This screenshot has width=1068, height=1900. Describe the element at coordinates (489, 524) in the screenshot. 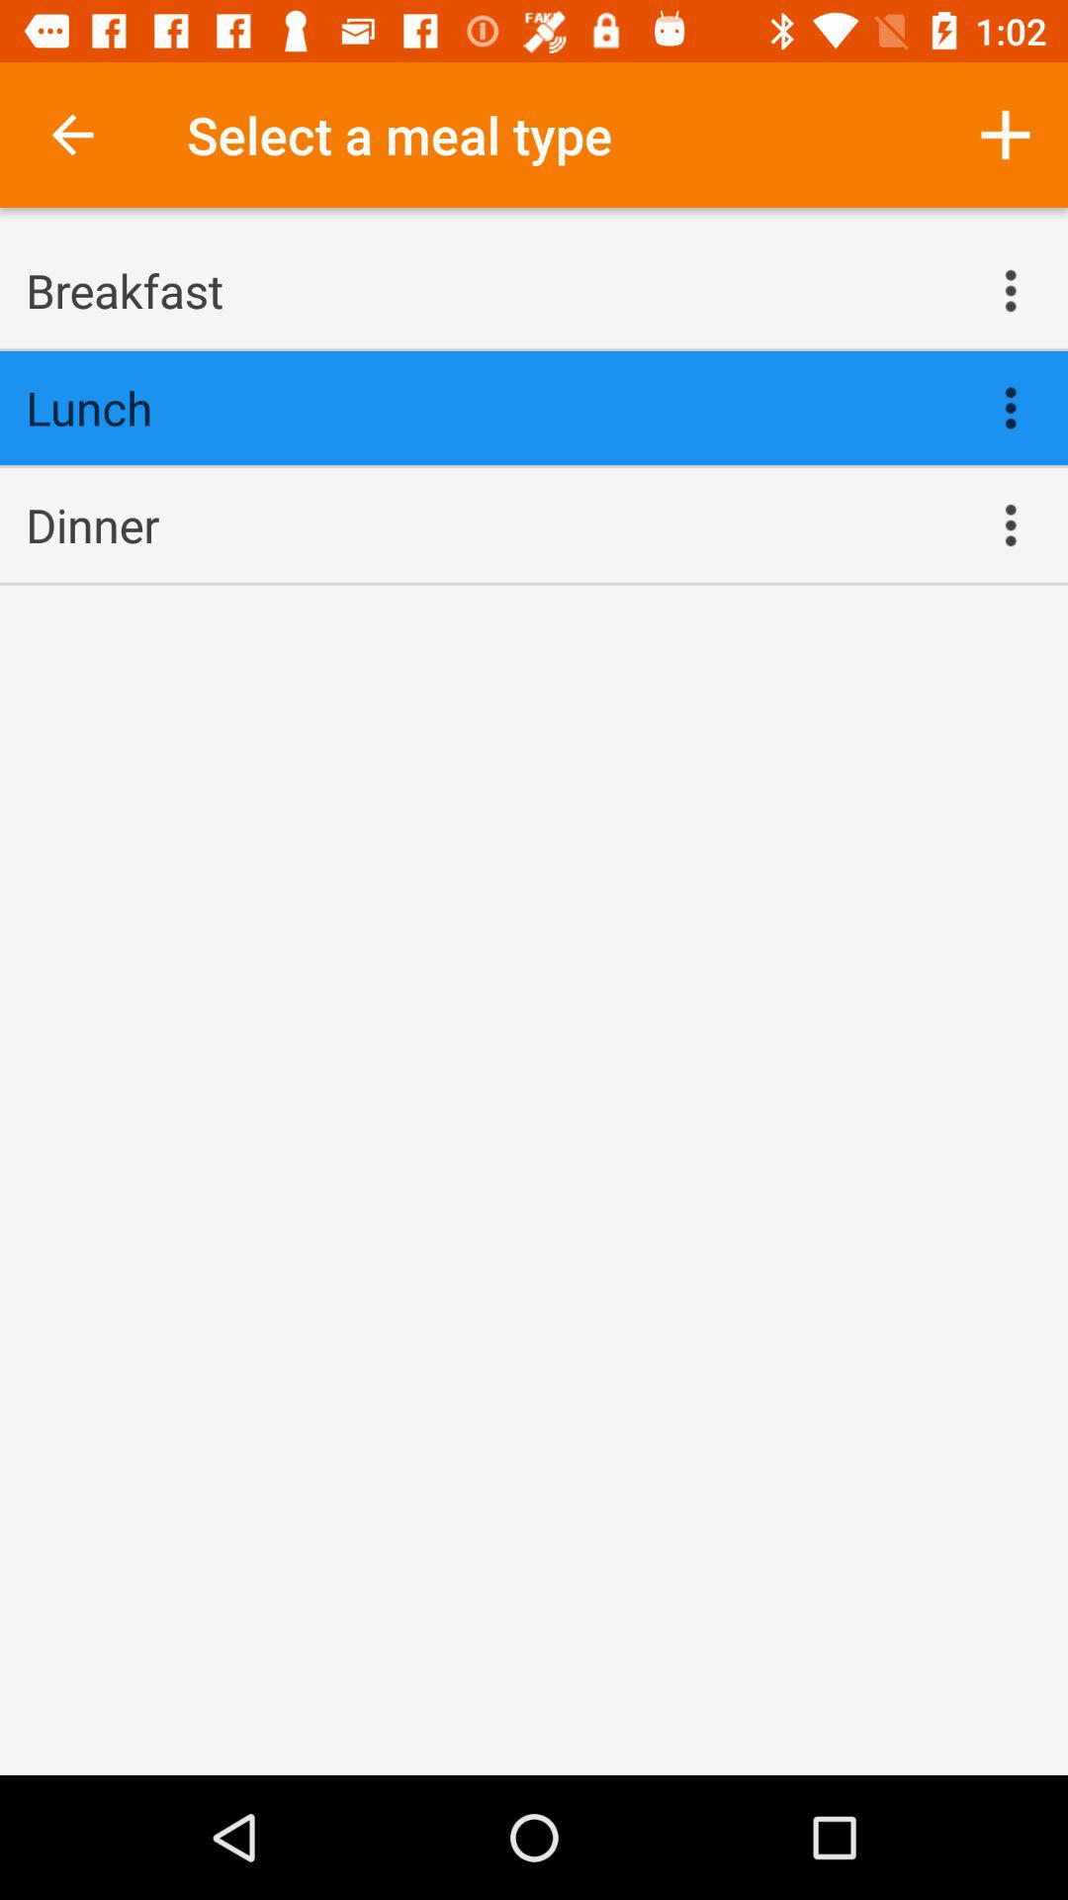

I see `select dinner` at that location.